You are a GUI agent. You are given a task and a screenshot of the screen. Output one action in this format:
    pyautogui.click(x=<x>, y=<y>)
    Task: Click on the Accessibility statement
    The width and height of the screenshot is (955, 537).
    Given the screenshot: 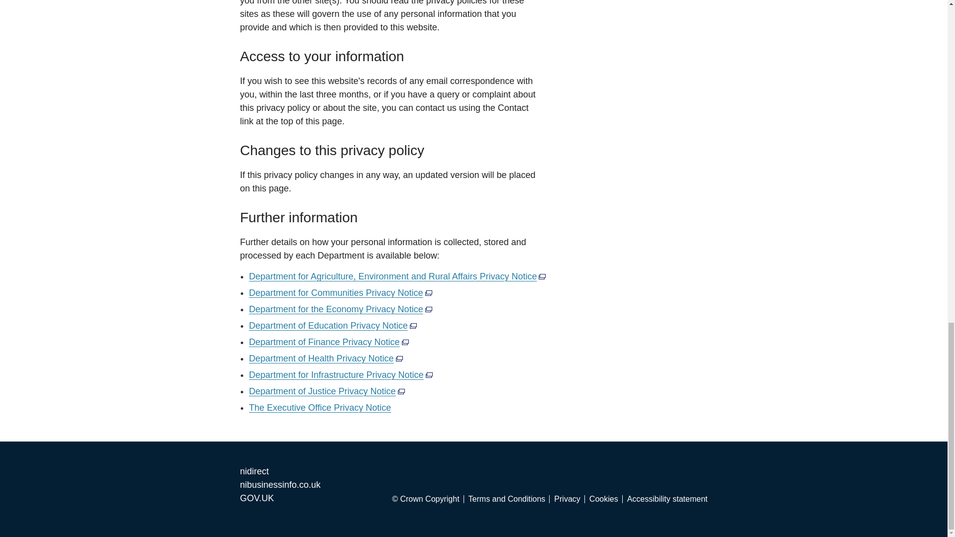 What is the action you would take?
    pyautogui.click(x=668, y=499)
    